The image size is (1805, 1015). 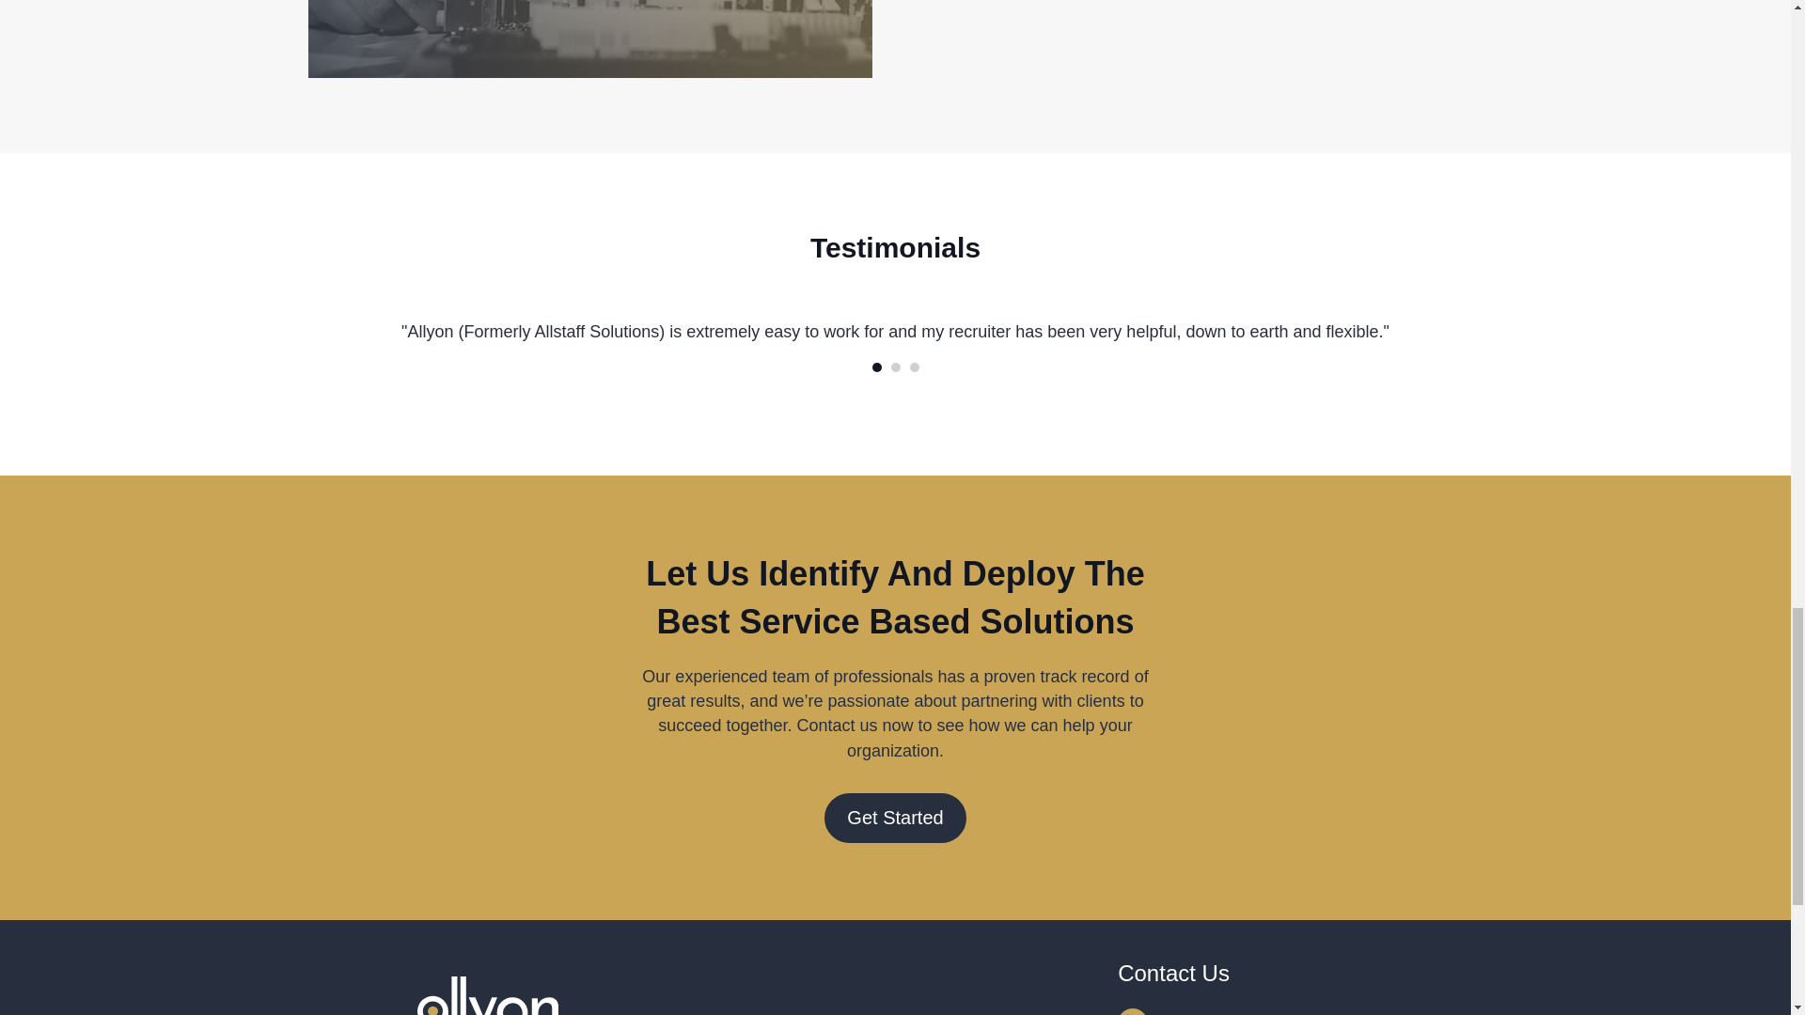 What do you see at coordinates (590, 39) in the screenshot?
I see `PC-technician-working` at bounding box center [590, 39].